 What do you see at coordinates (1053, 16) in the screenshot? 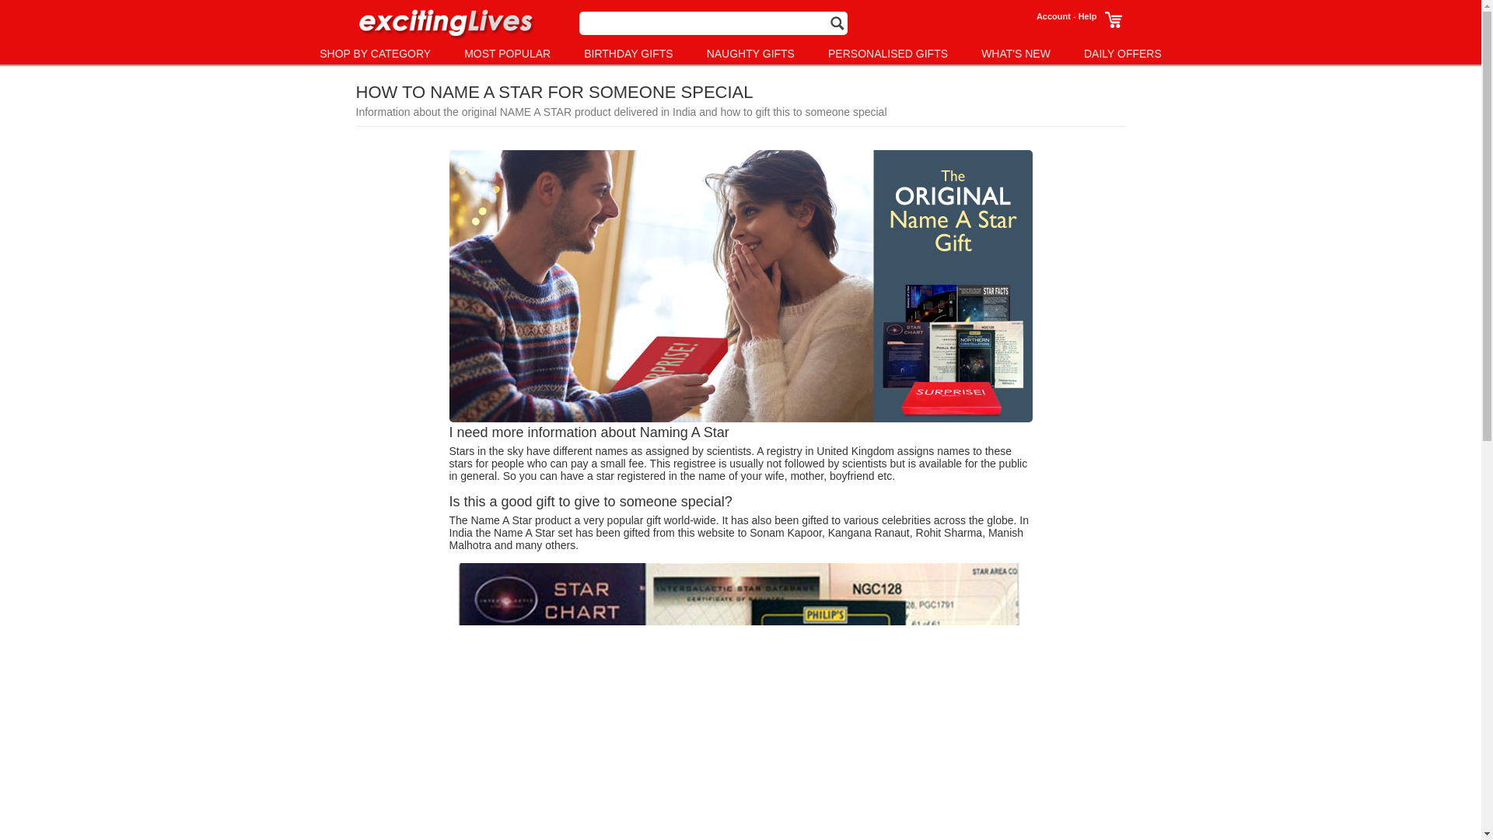
I see `Account` at bounding box center [1053, 16].